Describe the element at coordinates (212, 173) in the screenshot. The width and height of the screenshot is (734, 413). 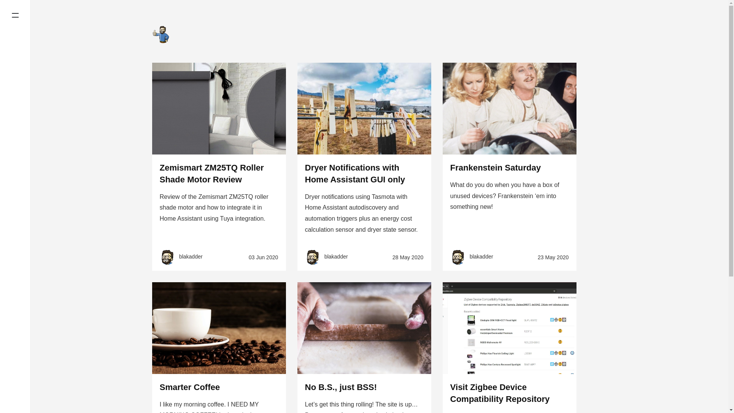
I see `Zemismart ZM25TQ Roller Shade Motor Review` at that location.